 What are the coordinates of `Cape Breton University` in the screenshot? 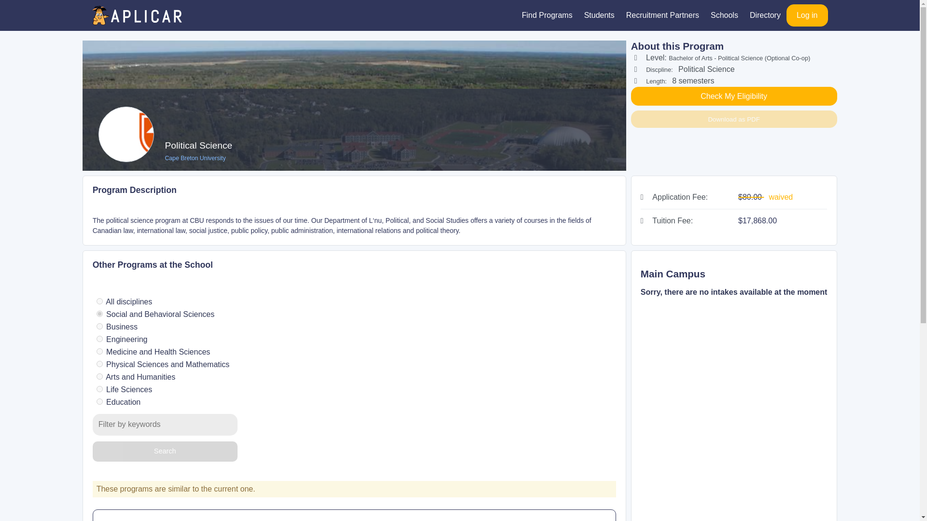 It's located at (198, 158).